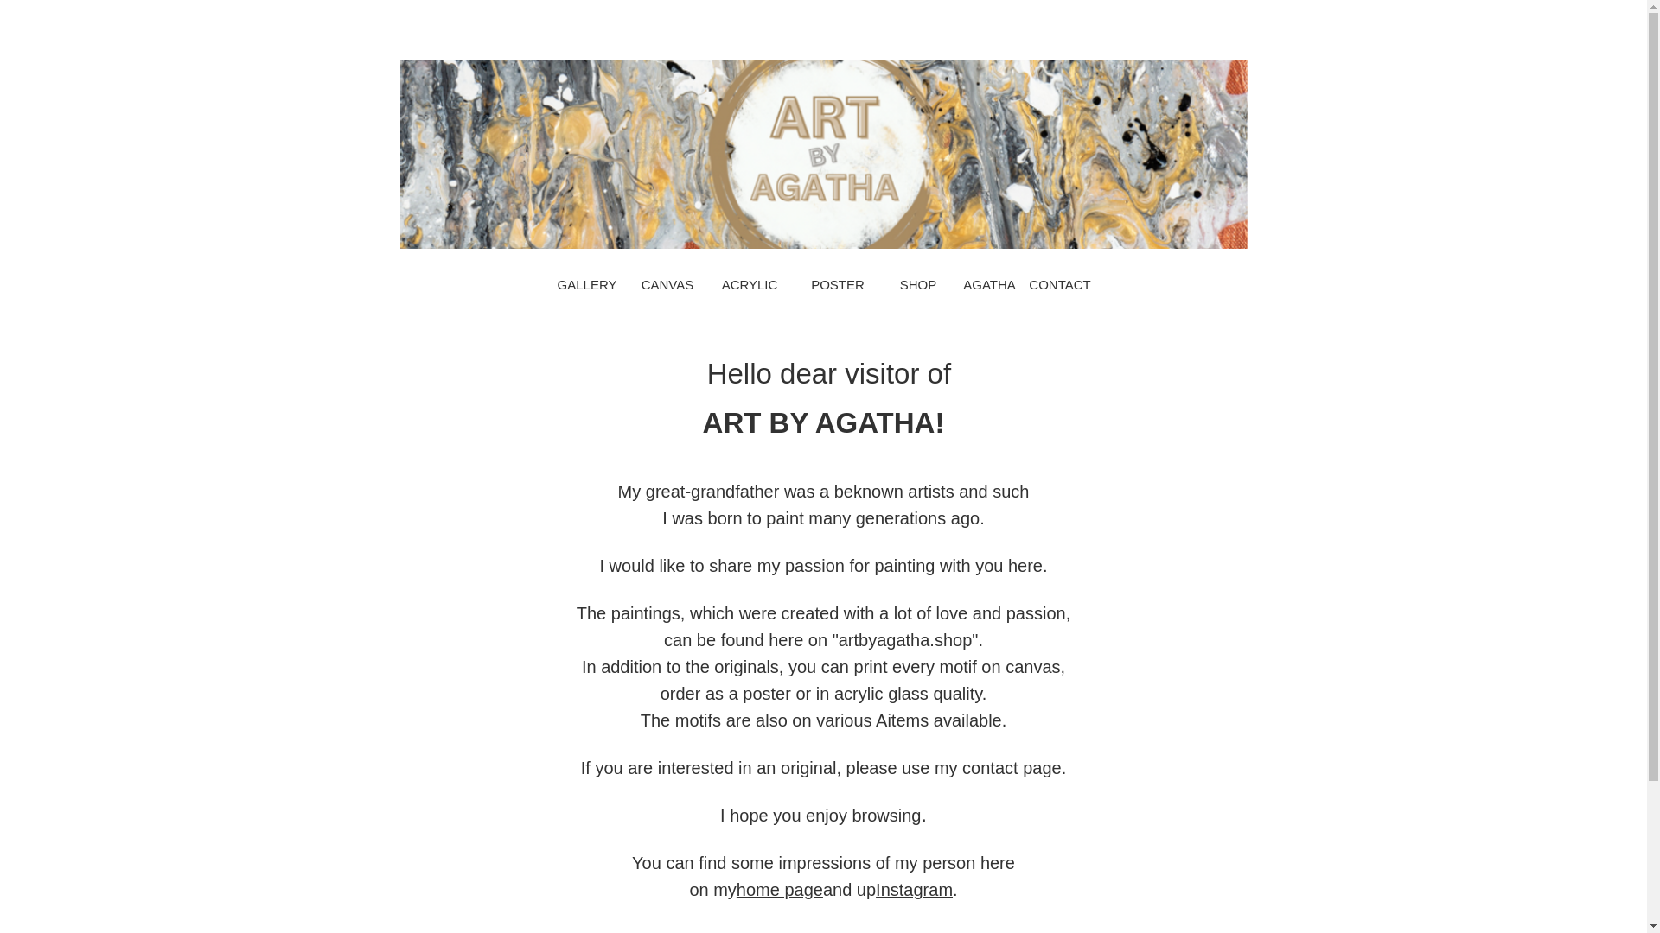 The image size is (1660, 933). What do you see at coordinates (667, 283) in the screenshot?
I see `CANVAS` at bounding box center [667, 283].